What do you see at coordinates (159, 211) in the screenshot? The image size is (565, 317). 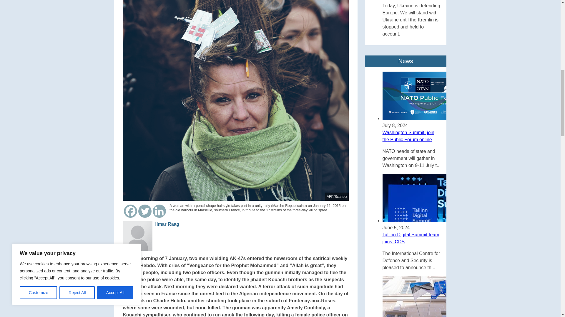 I see `Linkedin` at bounding box center [159, 211].